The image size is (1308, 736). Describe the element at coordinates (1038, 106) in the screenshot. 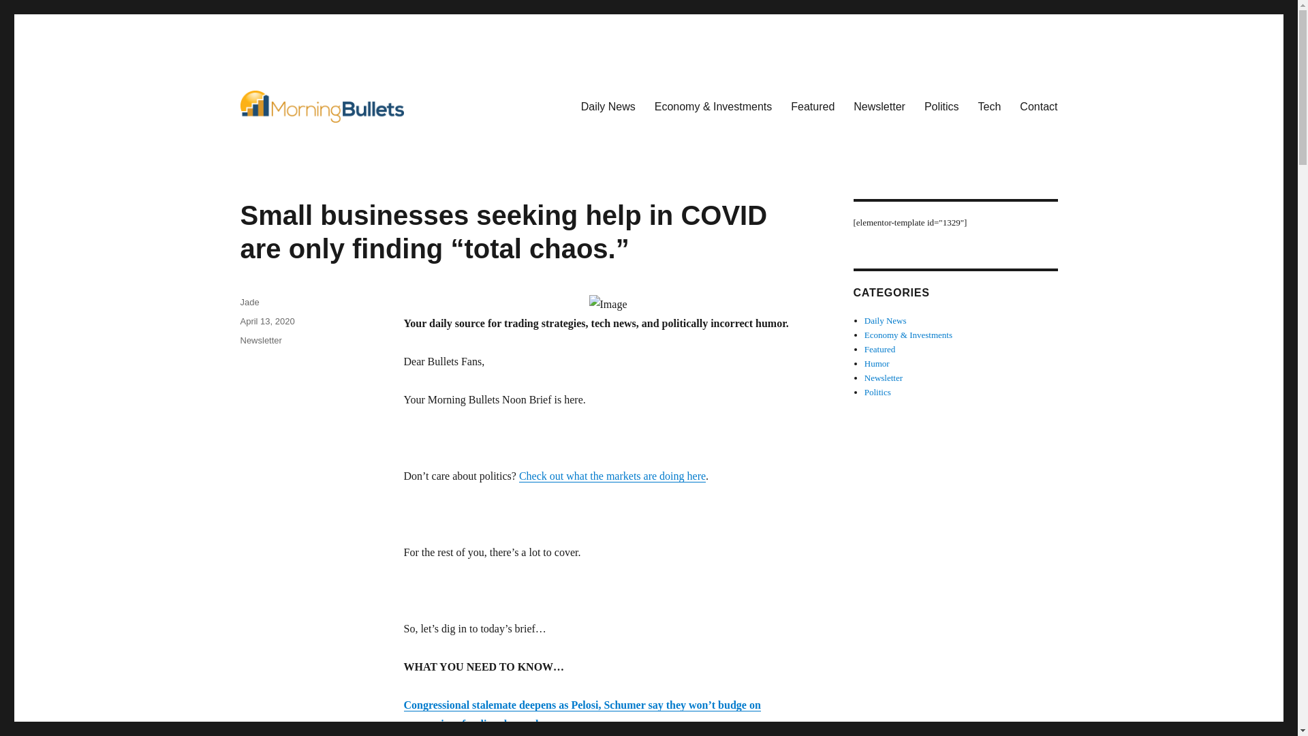

I see `Contact` at that location.